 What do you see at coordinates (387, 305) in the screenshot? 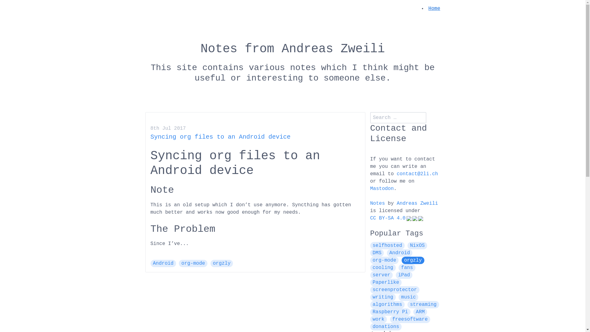
I see `algorithms` at bounding box center [387, 305].